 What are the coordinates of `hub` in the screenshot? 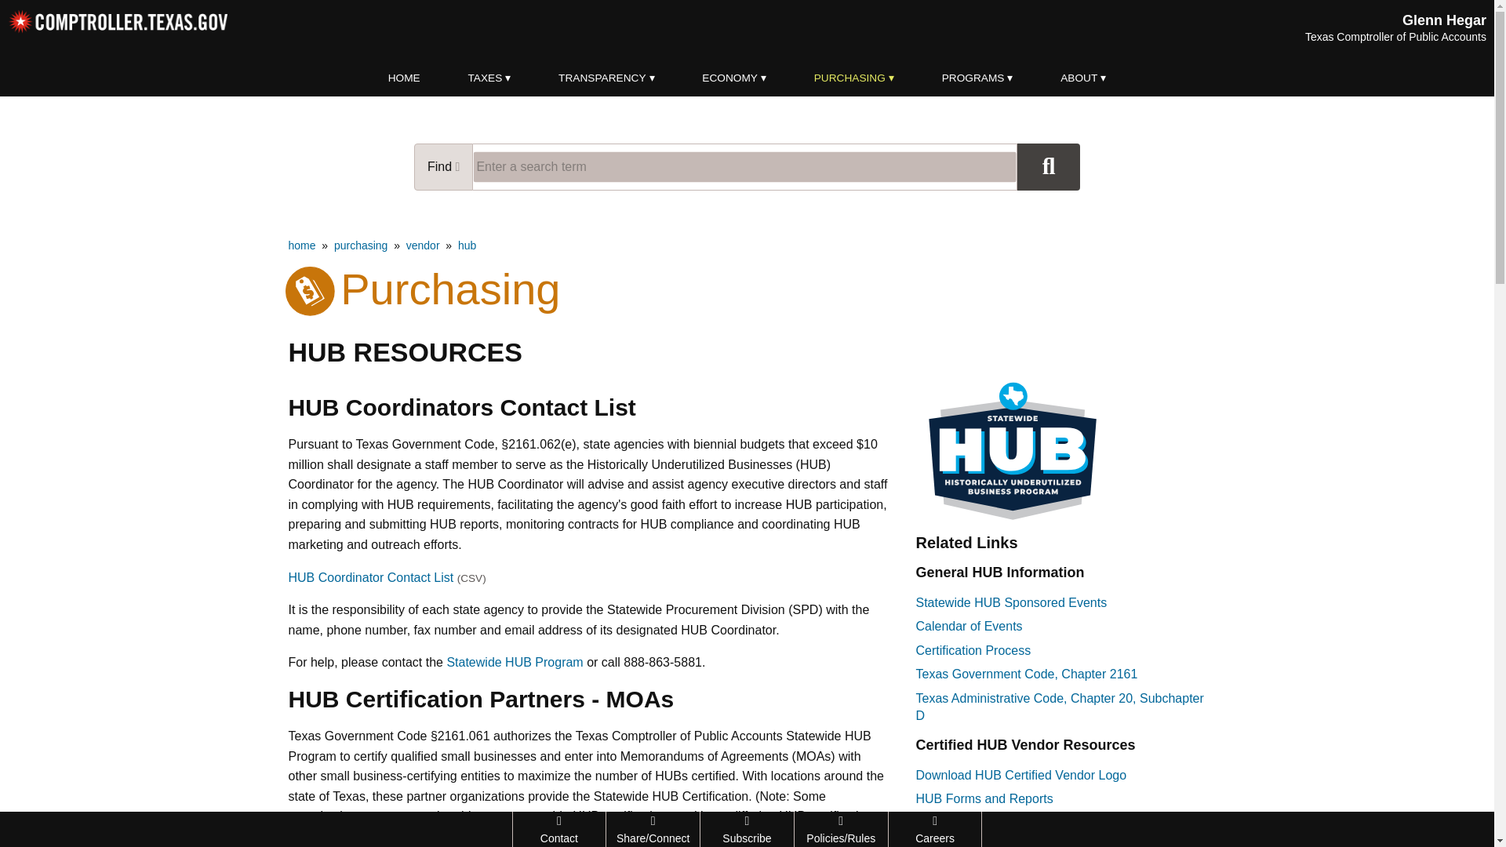 It's located at (466, 245).